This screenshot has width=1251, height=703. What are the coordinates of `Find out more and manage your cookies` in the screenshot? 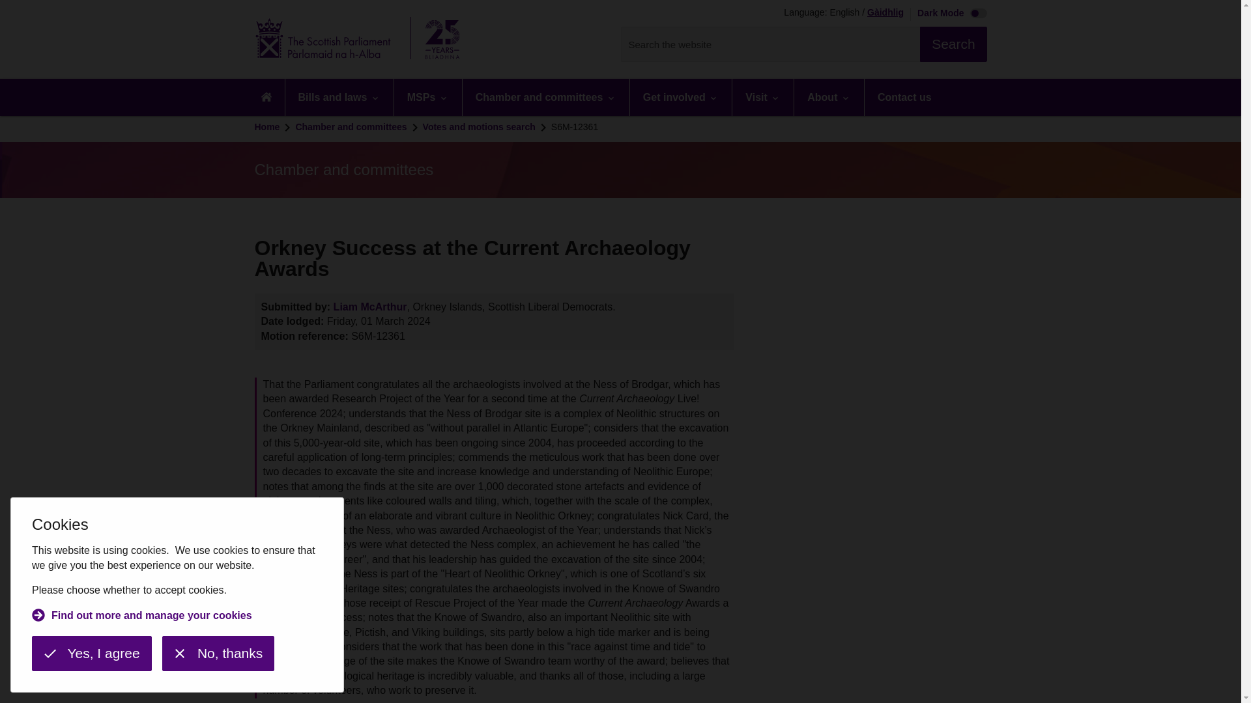 It's located at (142, 617).